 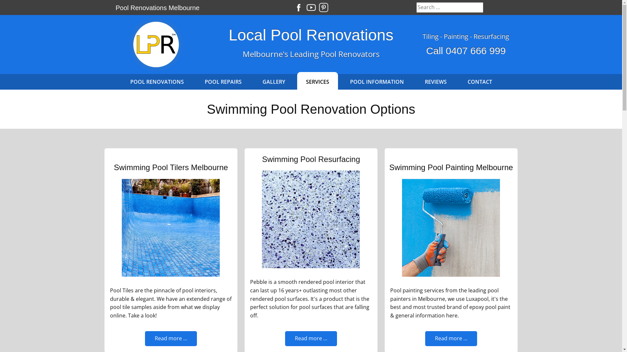 I want to click on Swimming Pool Resurfacing, so click(x=311, y=159).